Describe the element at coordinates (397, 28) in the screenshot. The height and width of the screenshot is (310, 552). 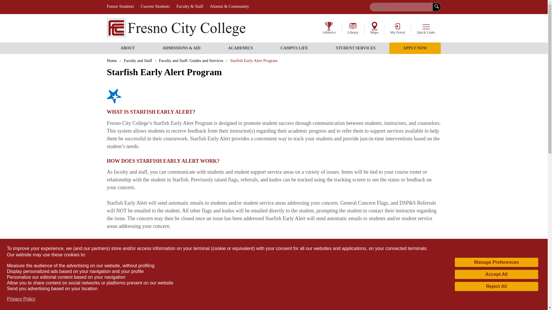
I see `My Portal` at that location.